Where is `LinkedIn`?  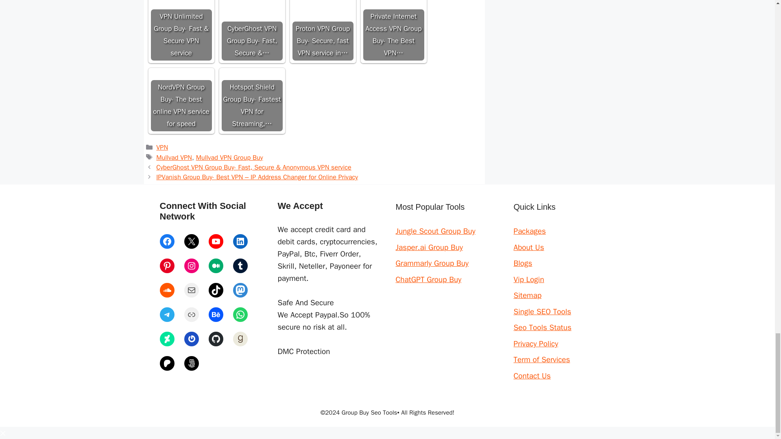 LinkedIn is located at coordinates (240, 241).